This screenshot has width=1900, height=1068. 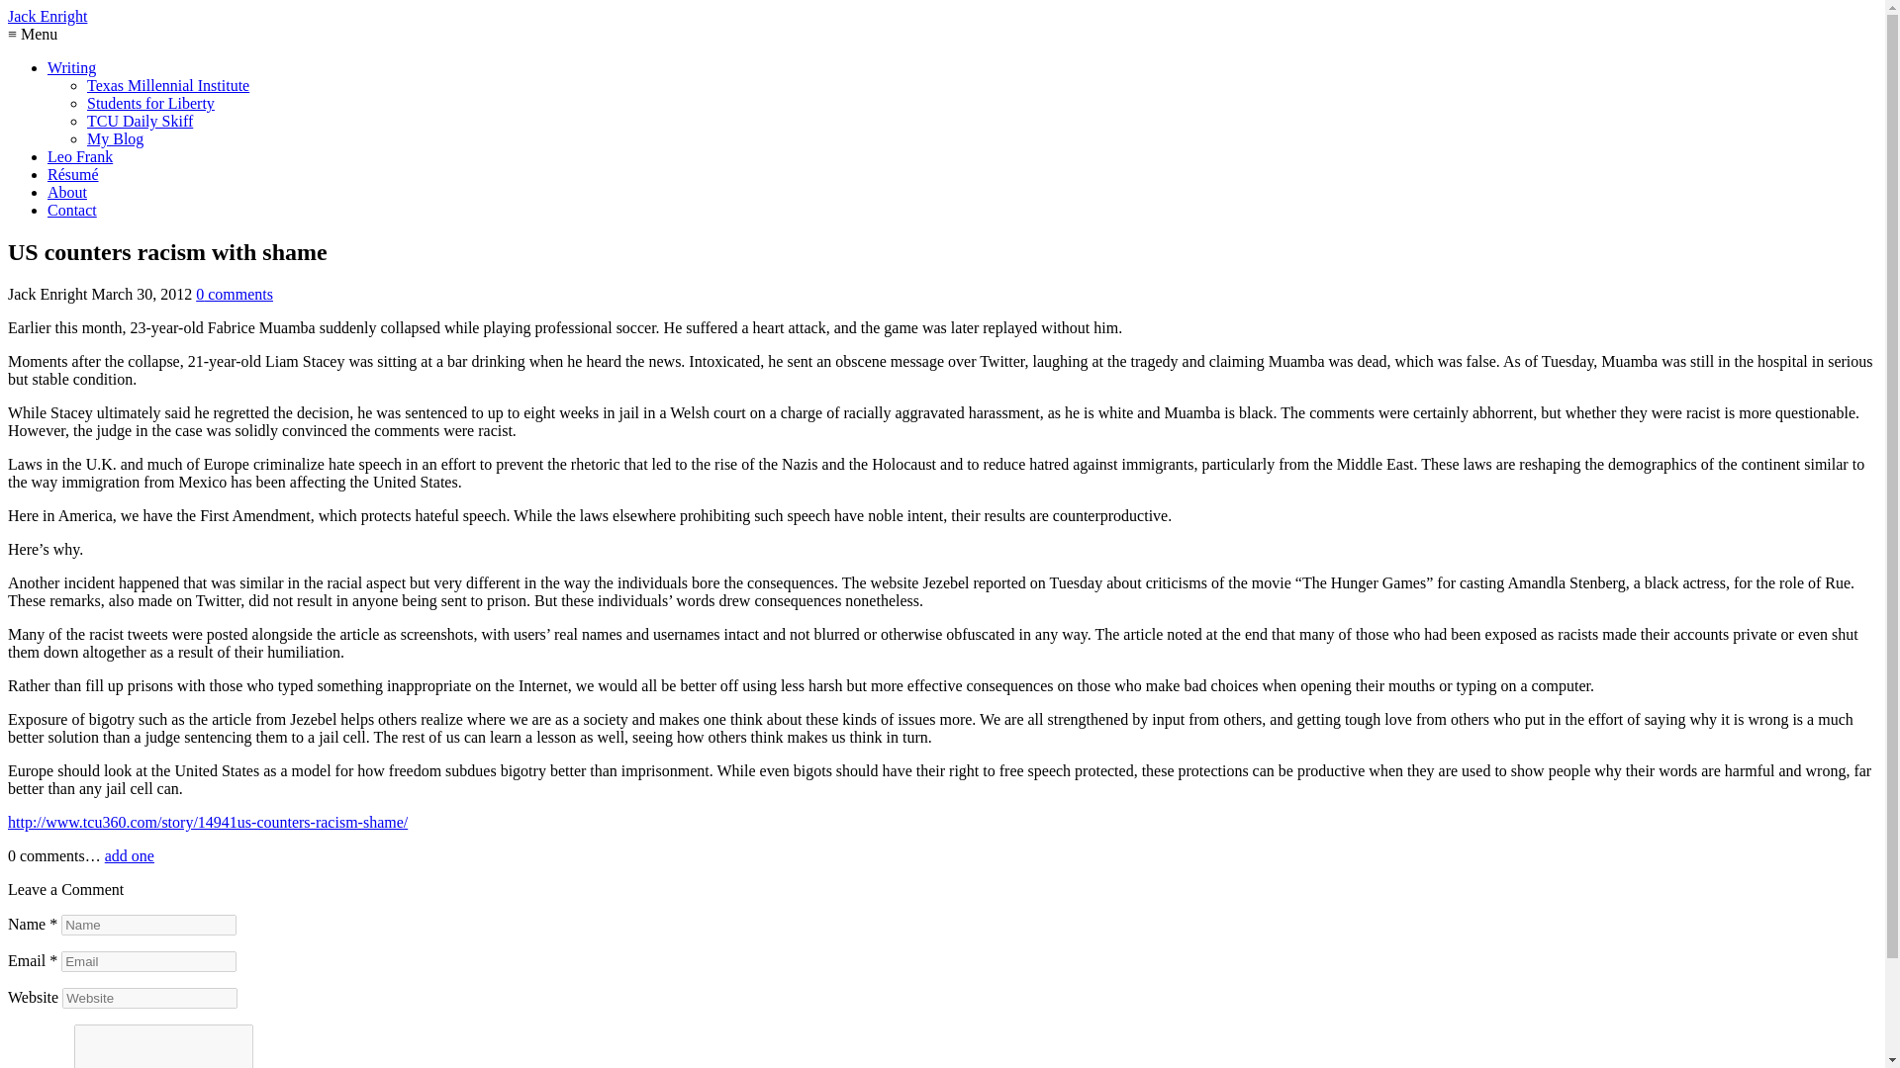 What do you see at coordinates (79, 156) in the screenshot?
I see `Leo Frank` at bounding box center [79, 156].